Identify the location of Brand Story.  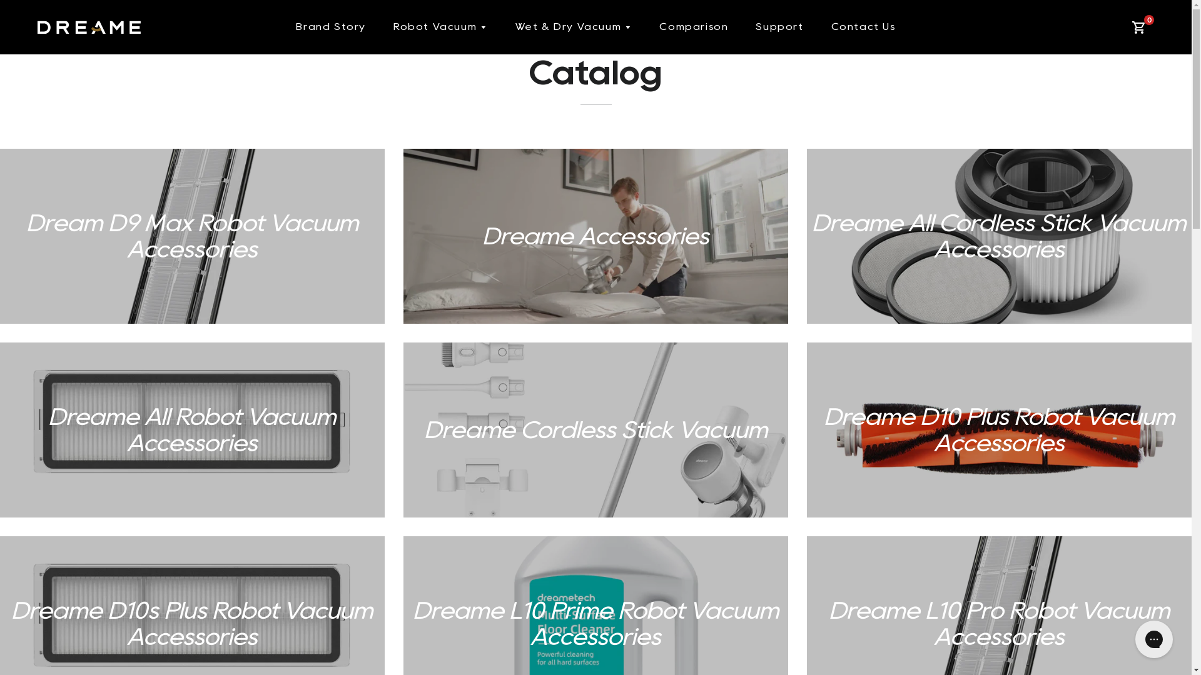
(331, 27).